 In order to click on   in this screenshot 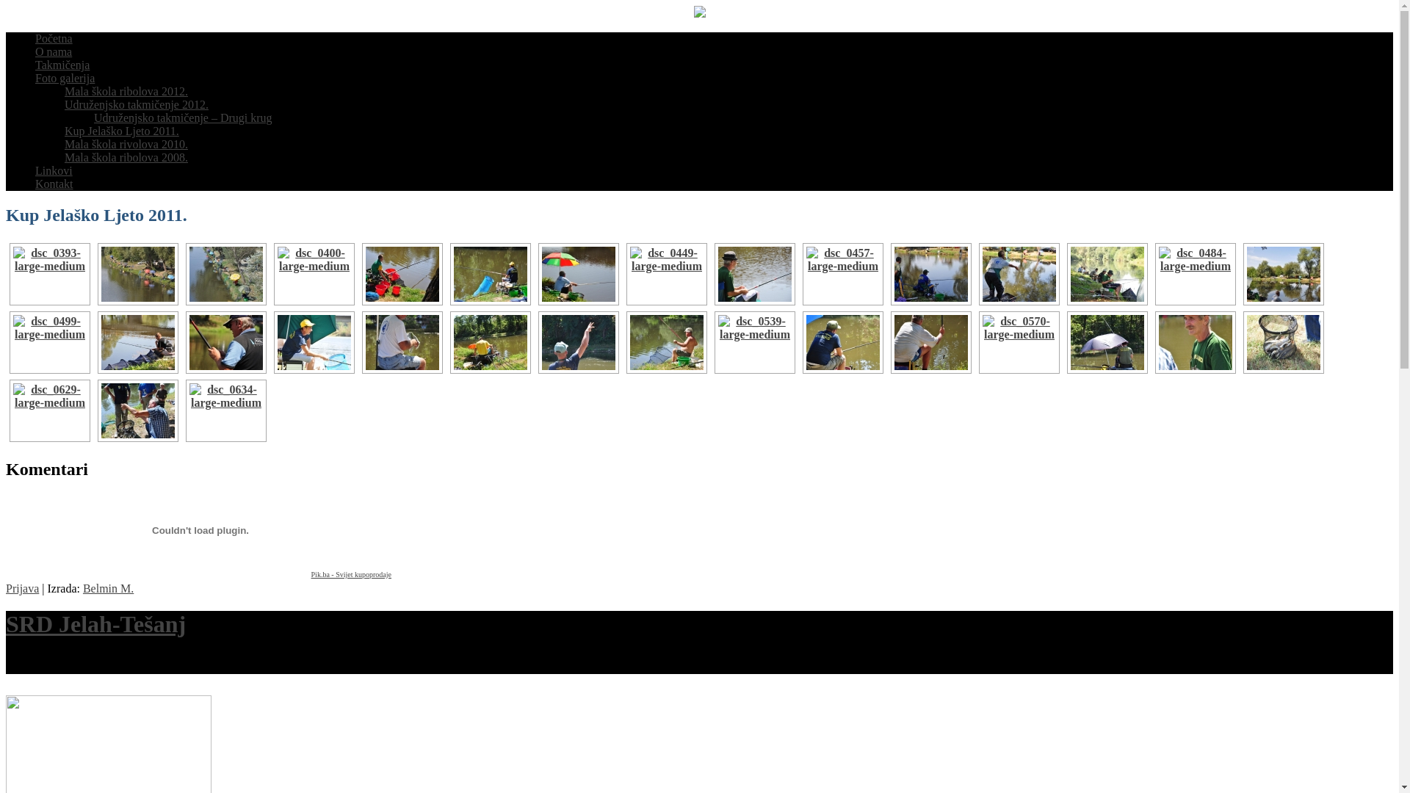, I will do `click(489, 275)`.